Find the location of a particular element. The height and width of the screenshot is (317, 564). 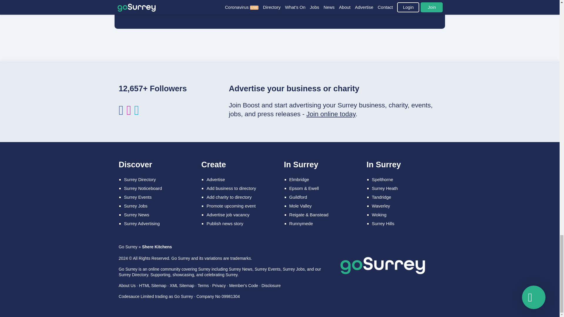

Join online today is located at coordinates (331, 114).